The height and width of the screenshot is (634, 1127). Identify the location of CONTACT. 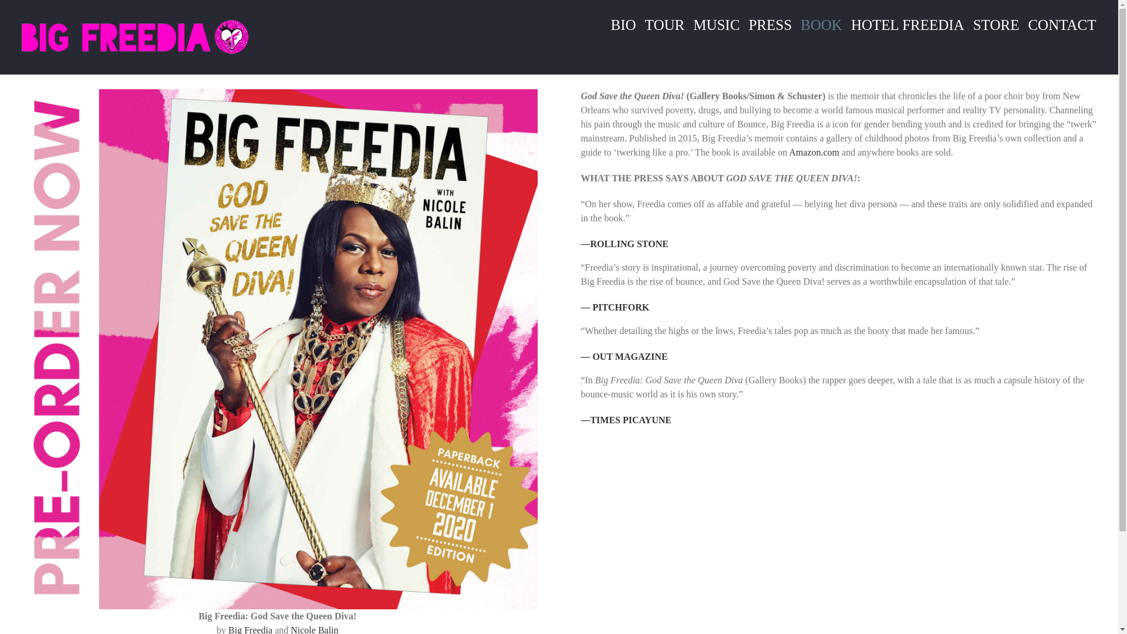
(1062, 25).